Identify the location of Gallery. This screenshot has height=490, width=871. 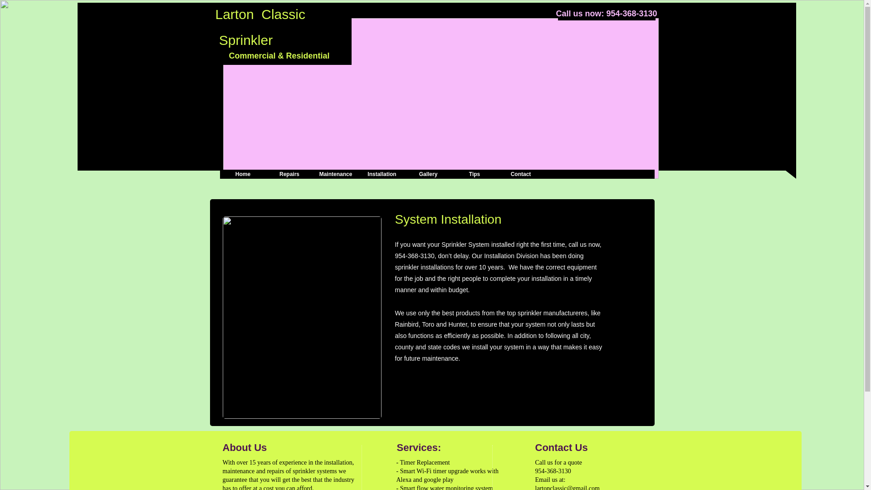
(428, 174).